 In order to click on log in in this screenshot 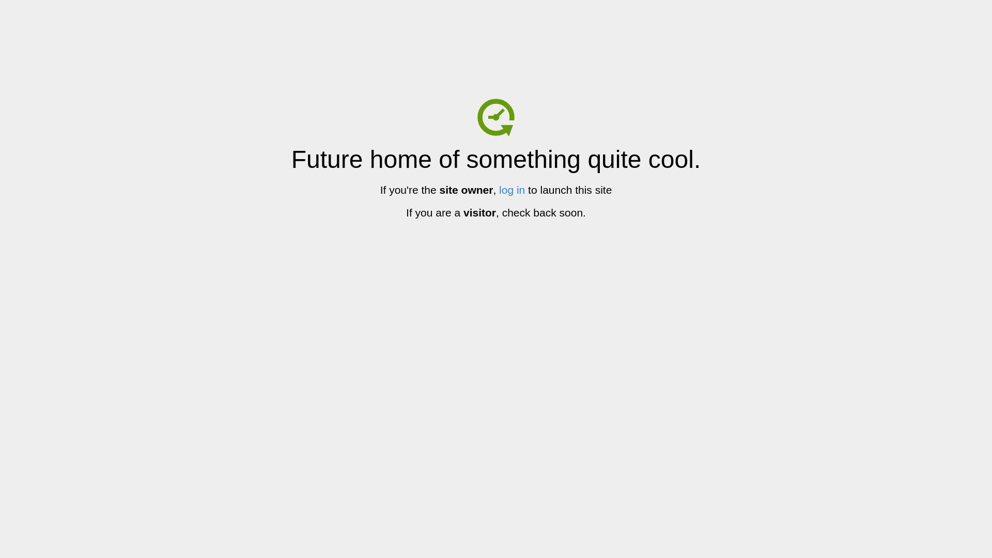, I will do `click(512, 190)`.